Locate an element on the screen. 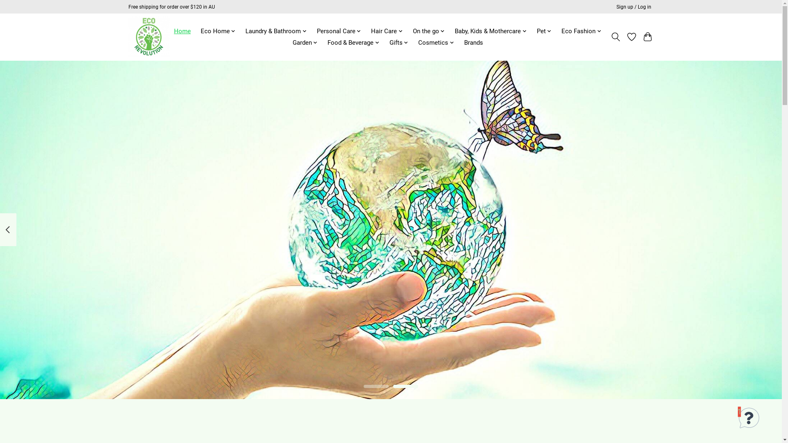 This screenshot has width=788, height=443. Eco Revolution is located at coordinates (149, 37).